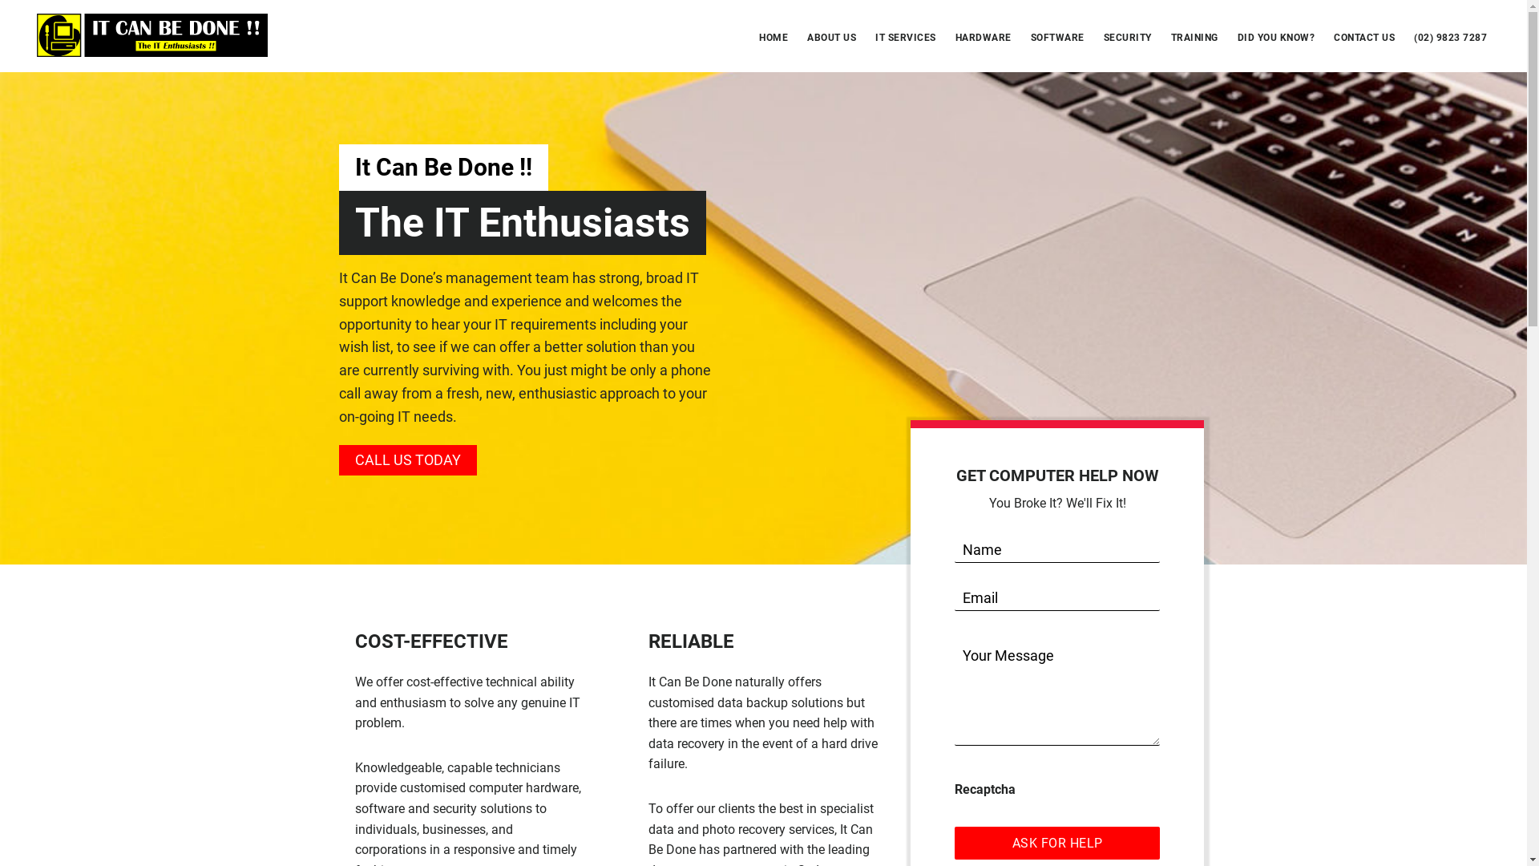  Describe the element at coordinates (1364, 38) in the screenshot. I see `CONTACT US` at that location.